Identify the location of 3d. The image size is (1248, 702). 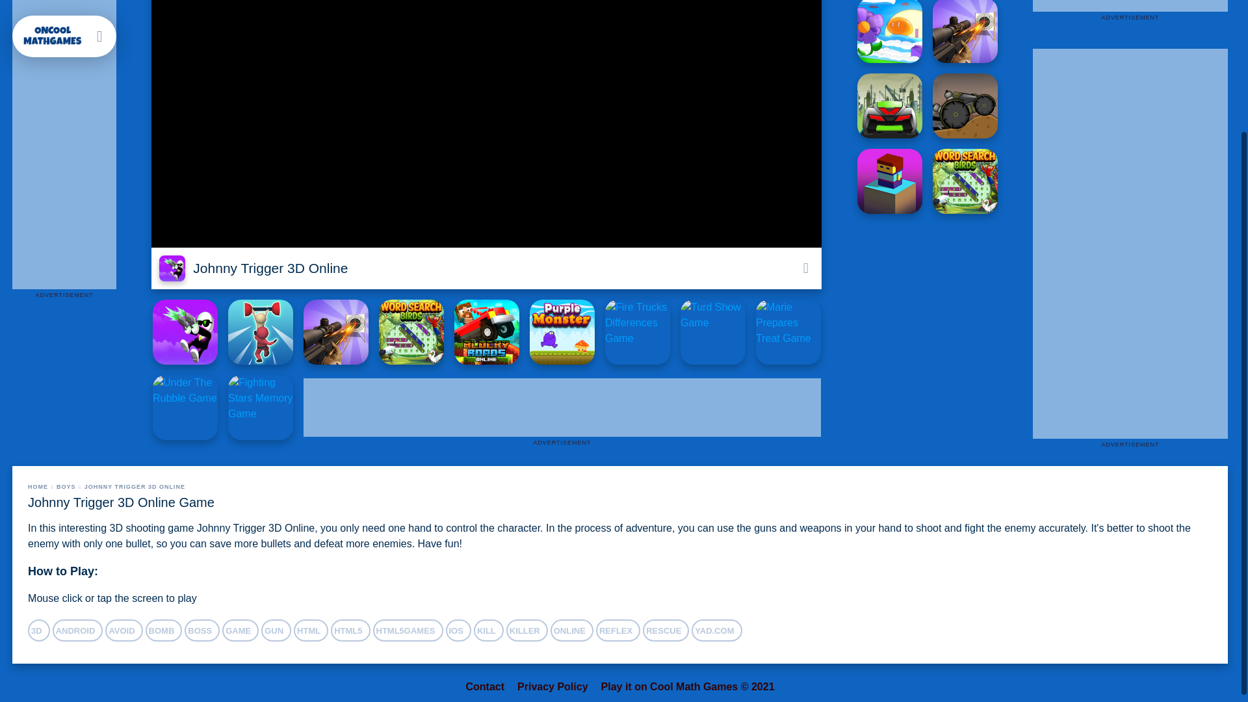
(38, 630).